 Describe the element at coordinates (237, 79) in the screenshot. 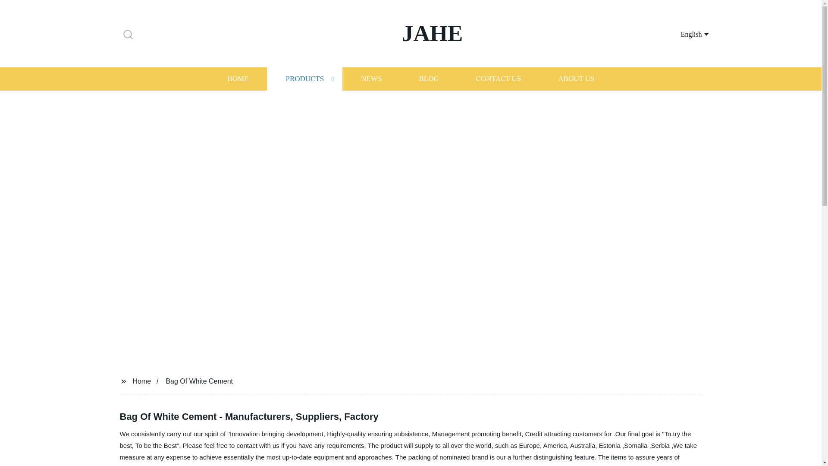

I see `HOME` at that location.